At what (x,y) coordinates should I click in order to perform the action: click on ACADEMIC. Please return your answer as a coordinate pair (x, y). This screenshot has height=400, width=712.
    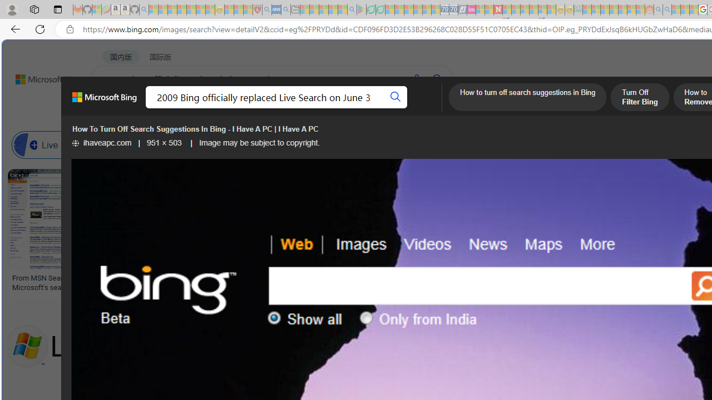
    Looking at the image, I should click on (353, 108).